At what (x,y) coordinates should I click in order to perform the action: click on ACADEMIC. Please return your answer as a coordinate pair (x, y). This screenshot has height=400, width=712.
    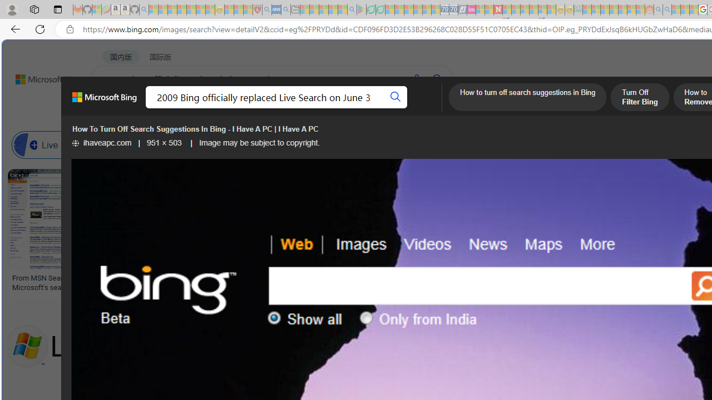
    Looking at the image, I should click on (353, 108).